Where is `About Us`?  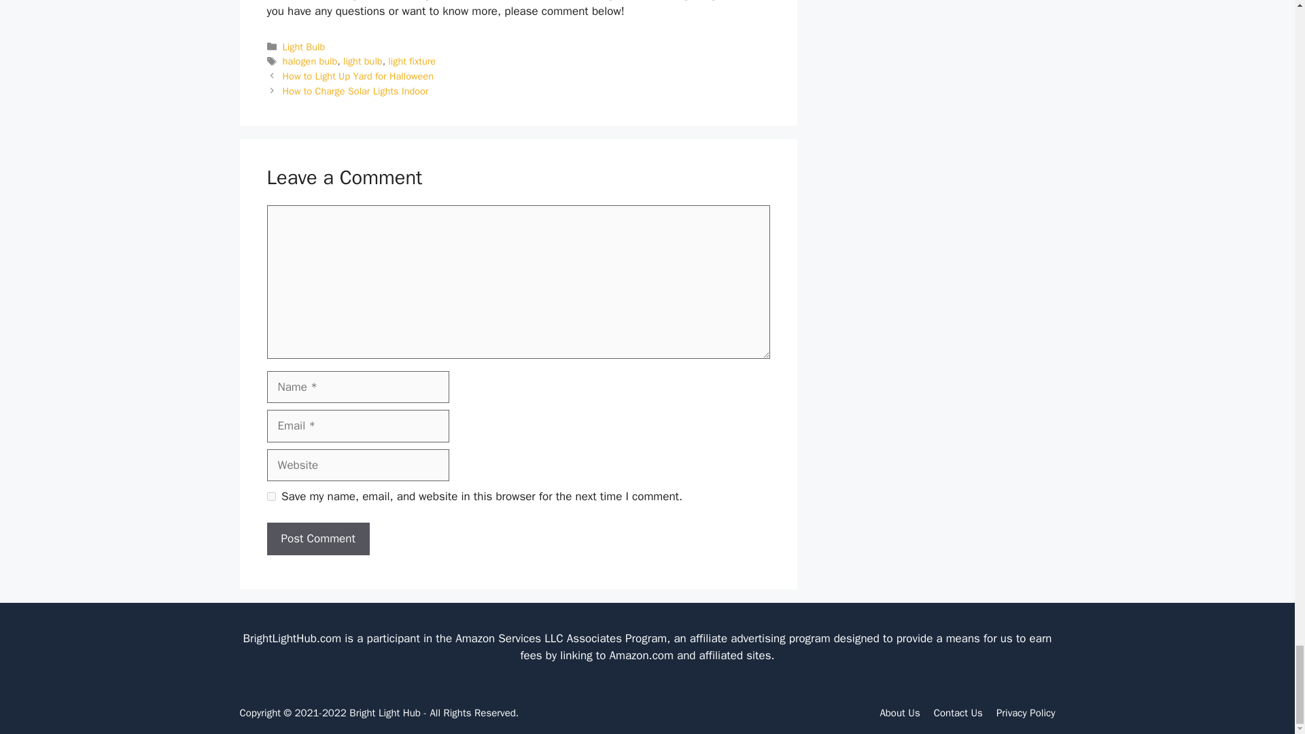
About Us is located at coordinates (900, 713).